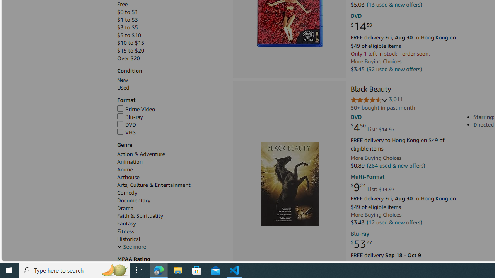 The height and width of the screenshot is (278, 495). What do you see at coordinates (171, 125) in the screenshot?
I see `DVD` at bounding box center [171, 125].